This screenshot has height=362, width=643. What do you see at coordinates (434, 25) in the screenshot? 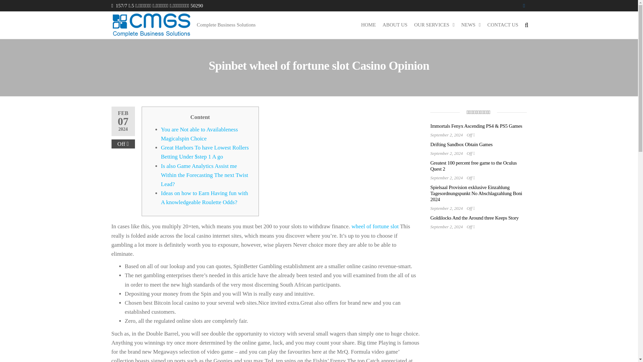
I see `OUR SERVICES` at bounding box center [434, 25].